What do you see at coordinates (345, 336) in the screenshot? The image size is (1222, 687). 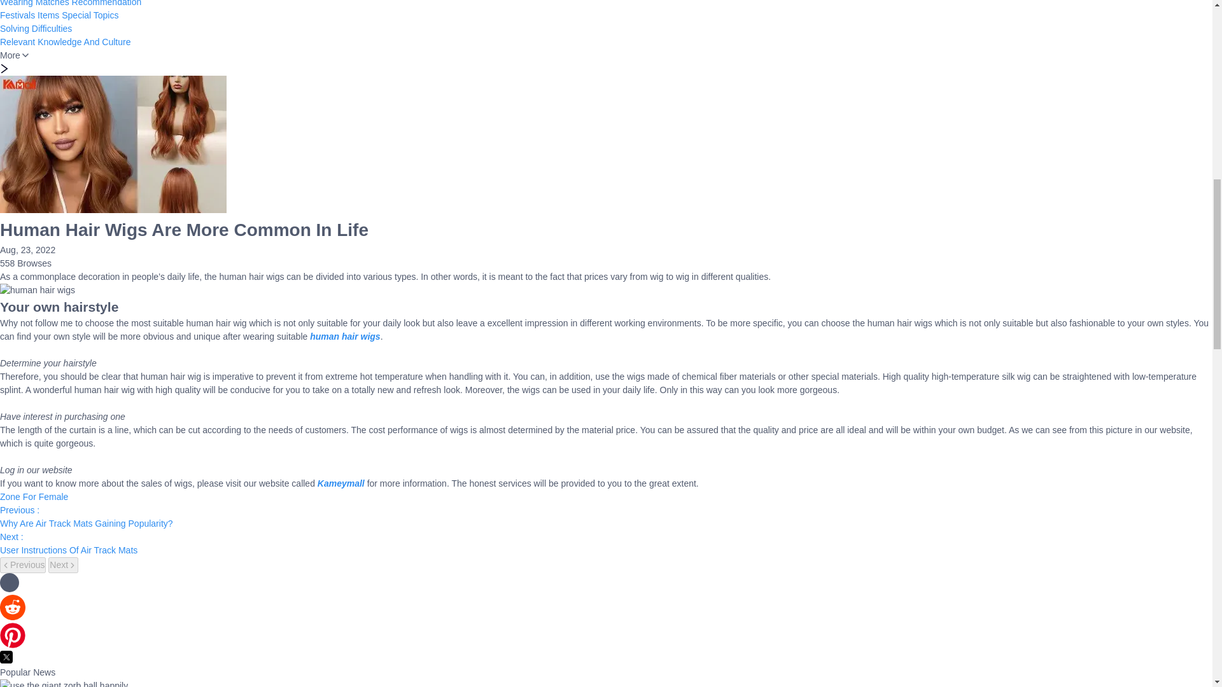 I see `human hair wigs` at bounding box center [345, 336].